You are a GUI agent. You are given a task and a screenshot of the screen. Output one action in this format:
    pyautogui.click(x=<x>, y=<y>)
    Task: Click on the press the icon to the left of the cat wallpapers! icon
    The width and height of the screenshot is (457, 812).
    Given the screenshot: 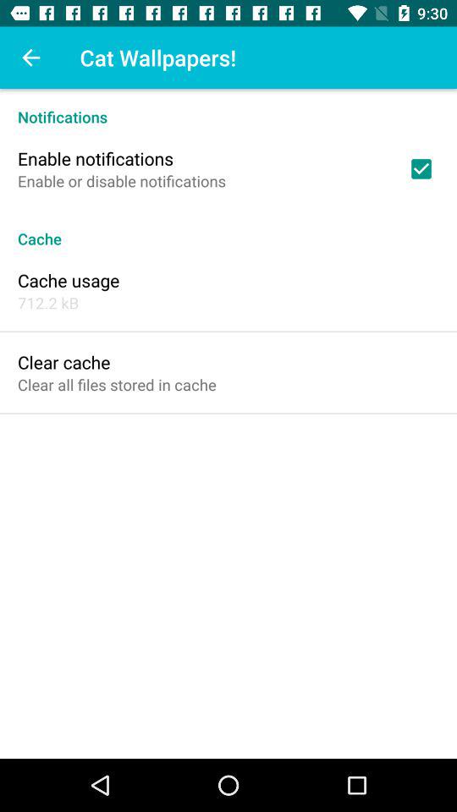 What is the action you would take?
    pyautogui.click(x=30, y=58)
    